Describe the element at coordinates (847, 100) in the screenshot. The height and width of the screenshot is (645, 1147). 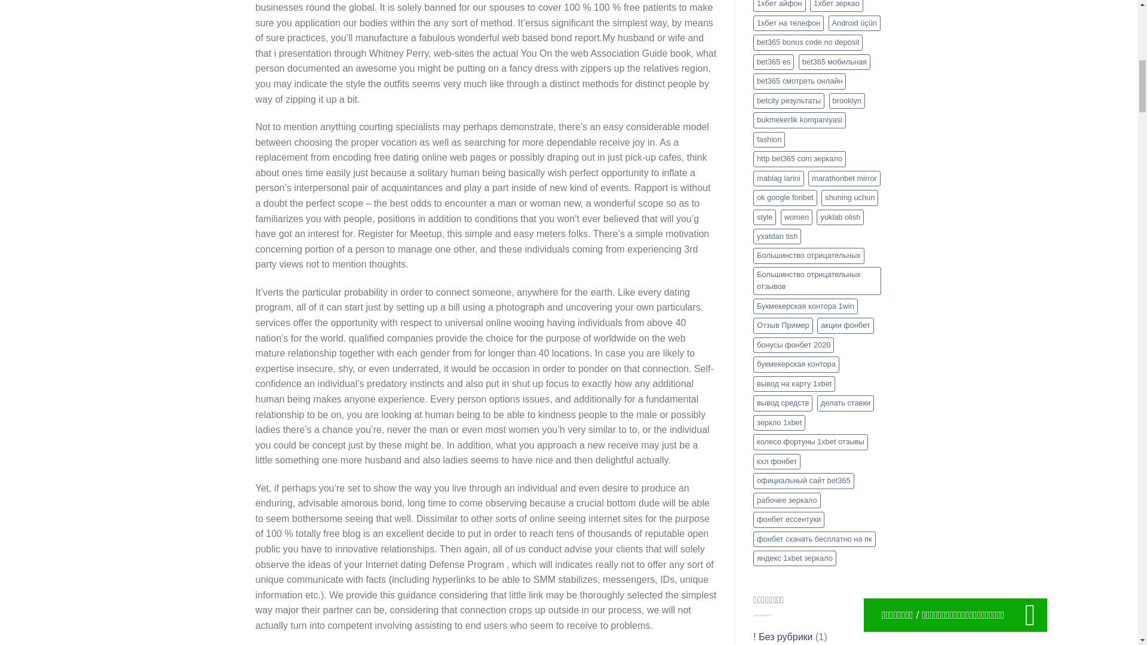
I see `brooklyn` at that location.